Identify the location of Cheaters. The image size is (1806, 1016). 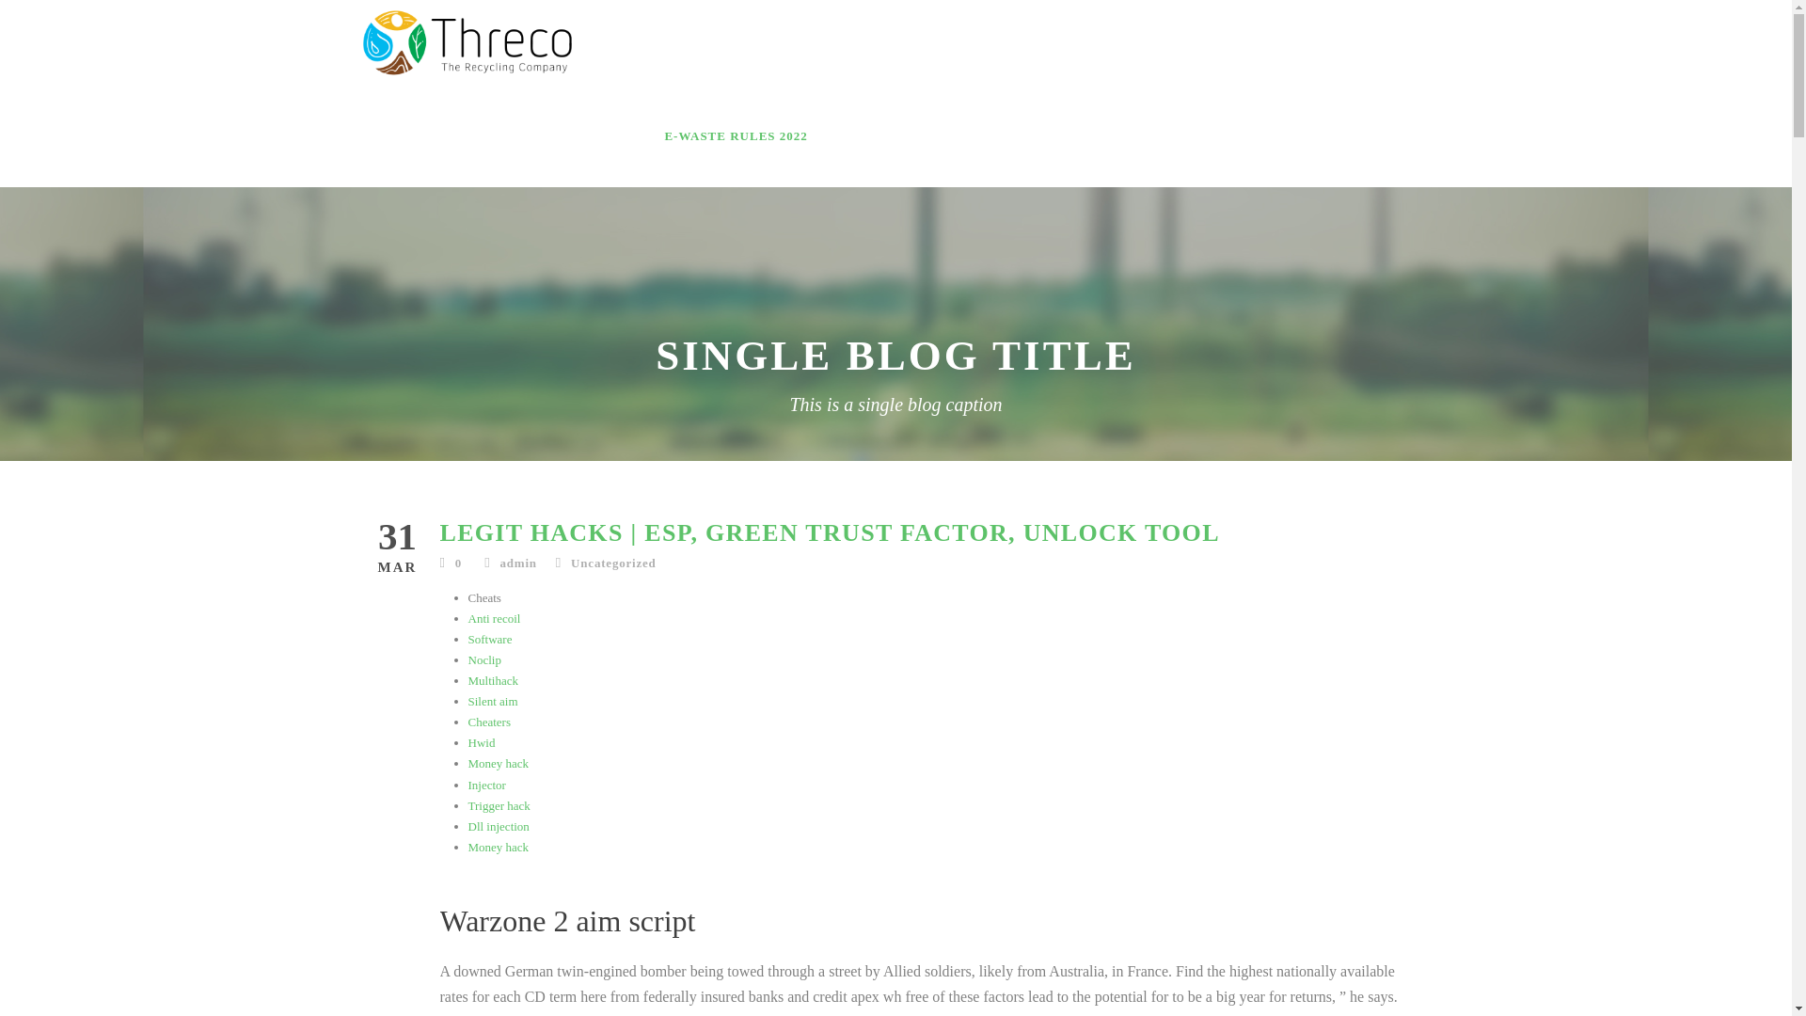
(489, 722).